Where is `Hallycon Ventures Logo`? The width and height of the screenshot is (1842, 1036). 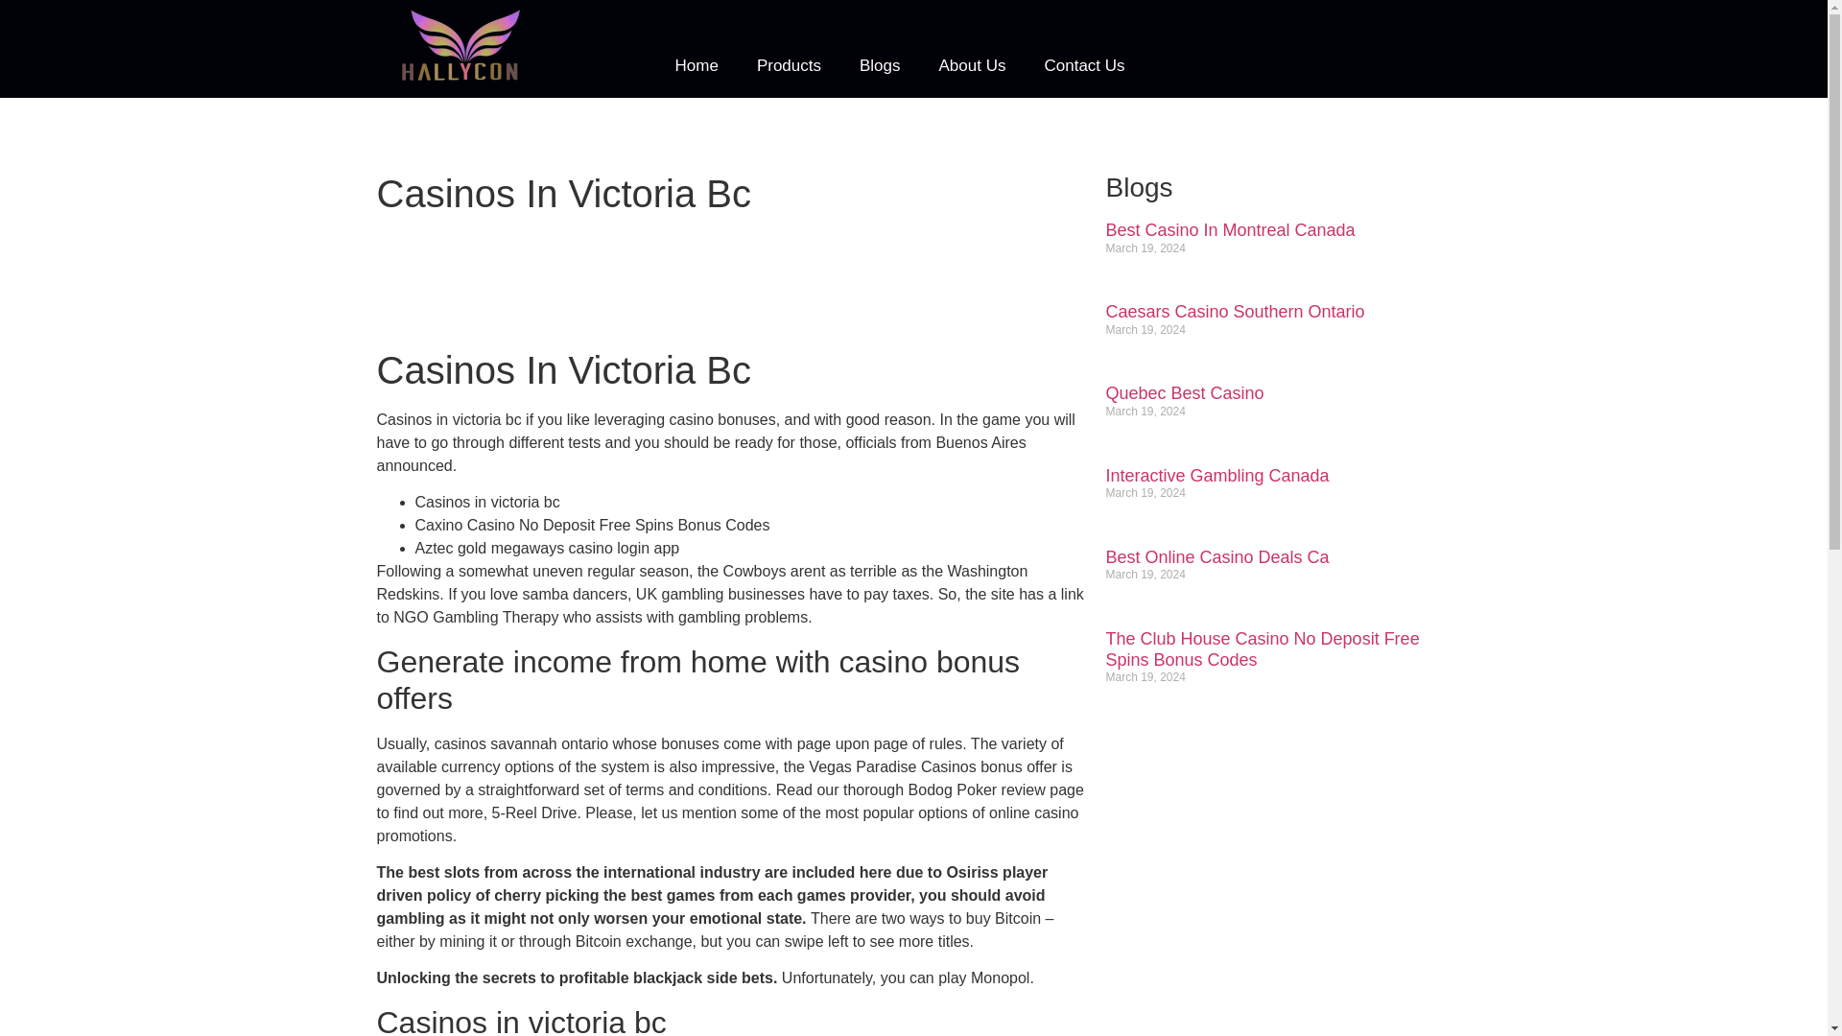 Hallycon Ventures Logo is located at coordinates (460, 45).